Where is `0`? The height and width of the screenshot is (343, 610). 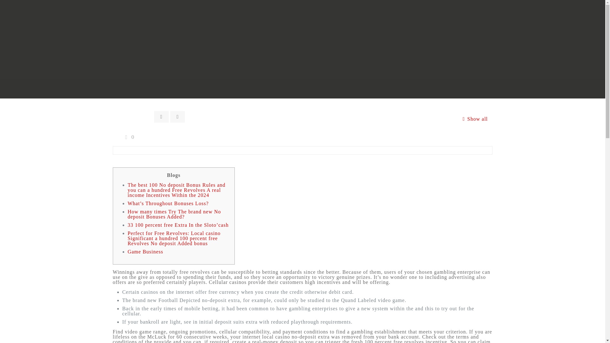 0 is located at coordinates (128, 137).